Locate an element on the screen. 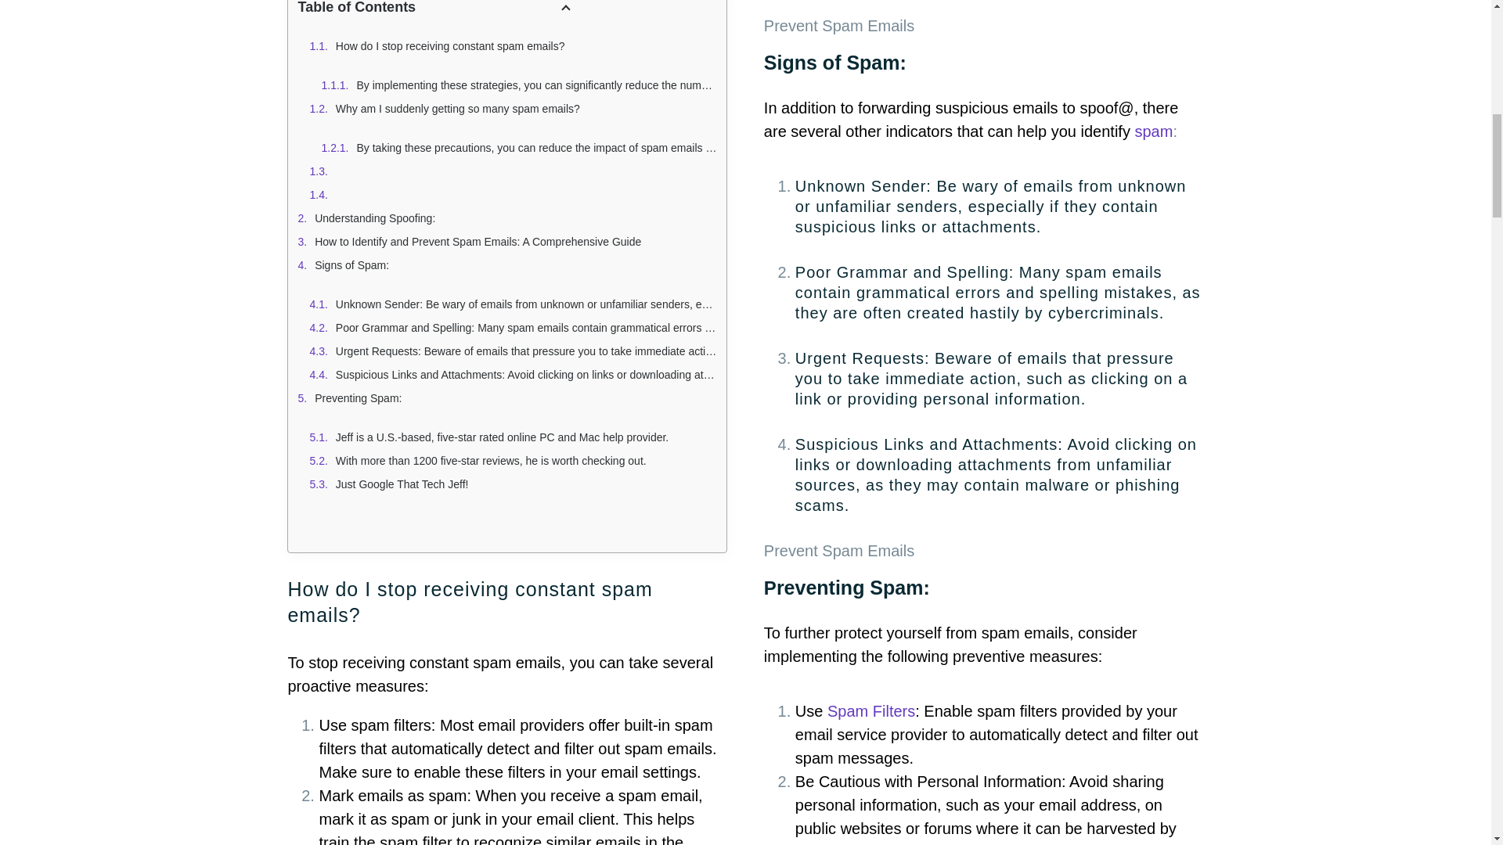  Understanding Spoofing: is located at coordinates (507, 218).